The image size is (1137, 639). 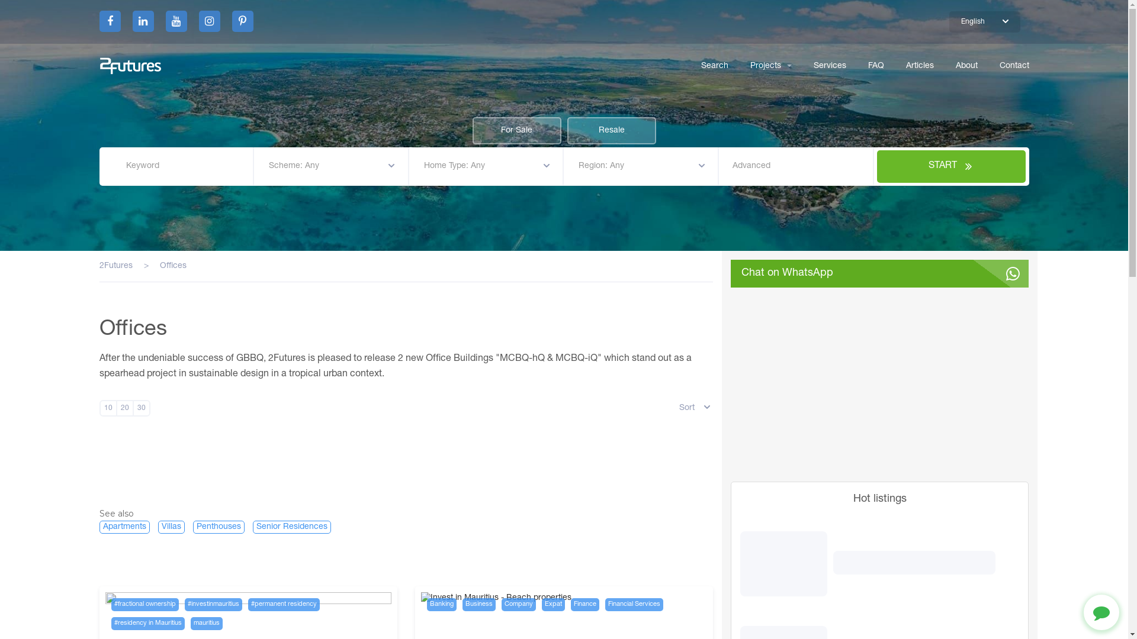 What do you see at coordinates (143, 21) in the screenshot?
I see ` ` at bounding box center [143, 21].